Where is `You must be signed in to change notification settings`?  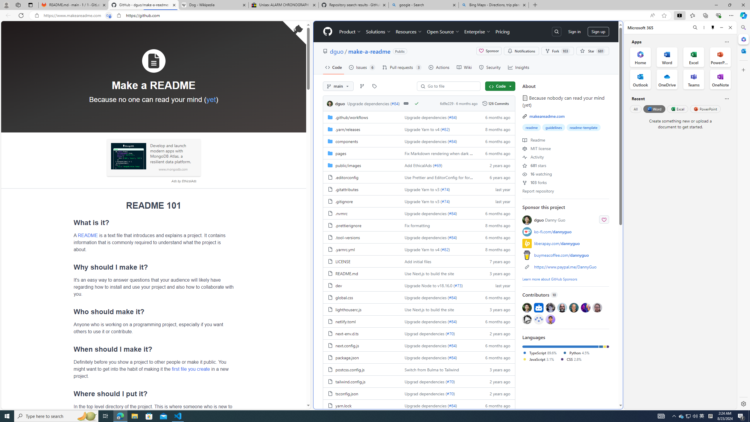 You must be signed in to change notification settings is located at coordinates (521, 51).